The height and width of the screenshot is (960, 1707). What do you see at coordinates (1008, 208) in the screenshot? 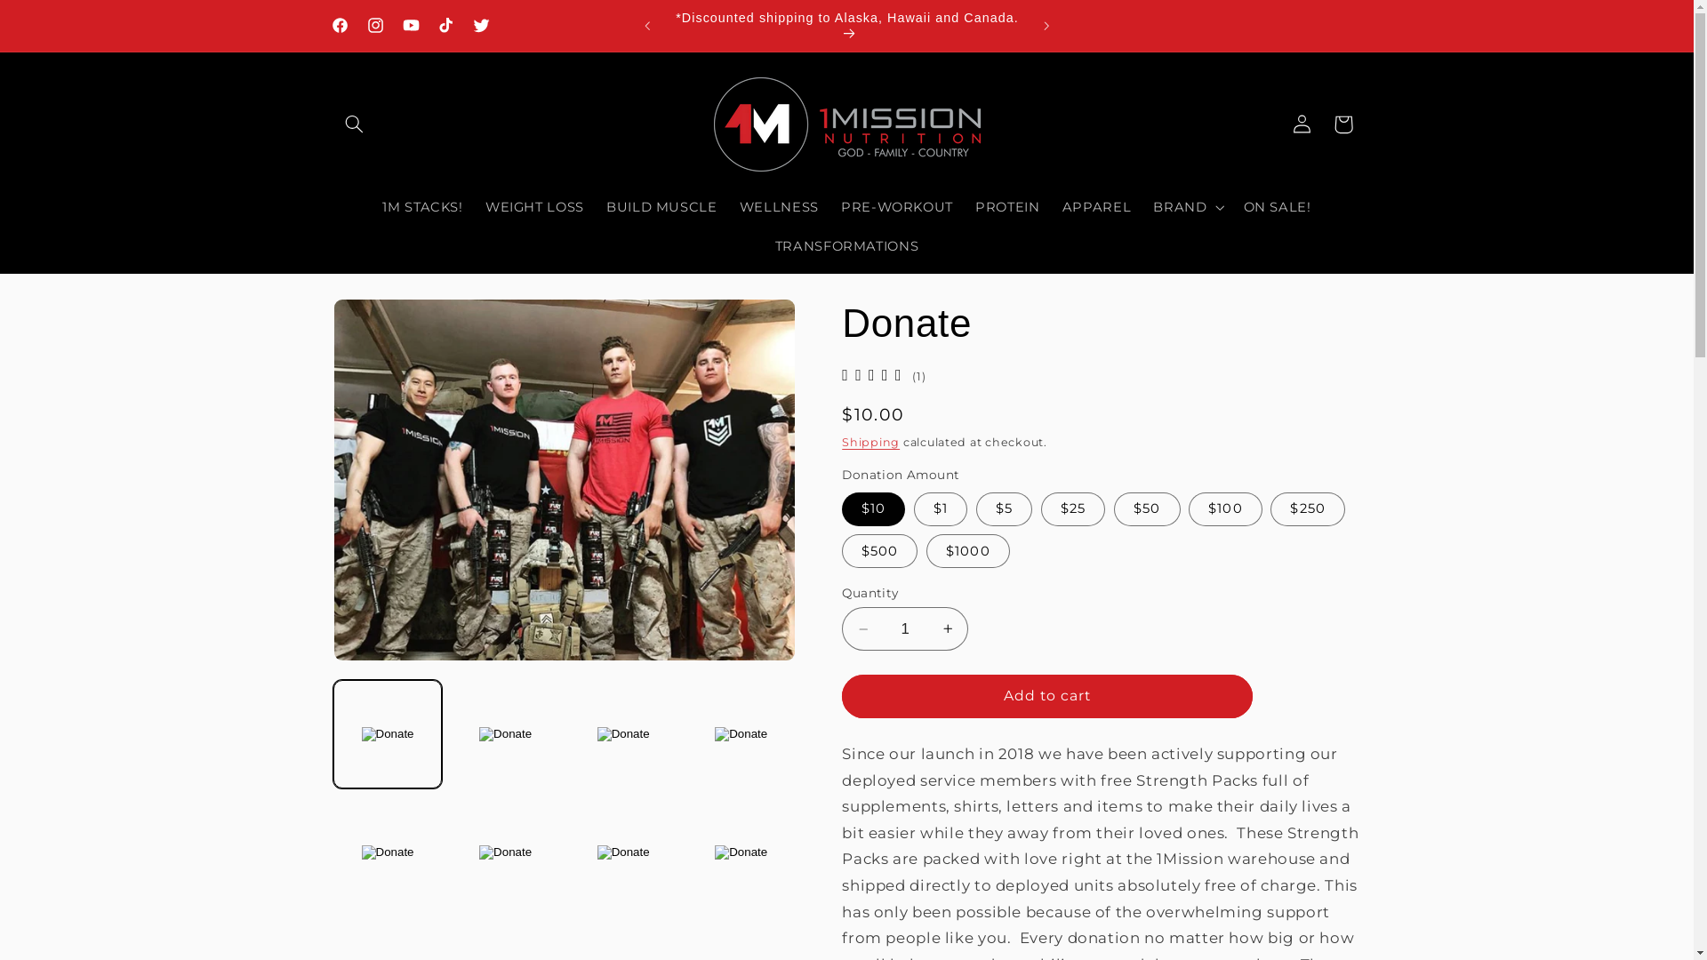
I see `PROTEIN` at bounding box center [1008, 208].